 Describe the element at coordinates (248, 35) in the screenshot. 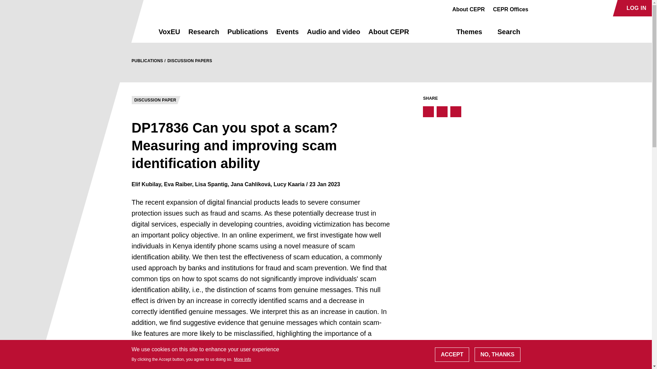

I see `Publications` at that location.